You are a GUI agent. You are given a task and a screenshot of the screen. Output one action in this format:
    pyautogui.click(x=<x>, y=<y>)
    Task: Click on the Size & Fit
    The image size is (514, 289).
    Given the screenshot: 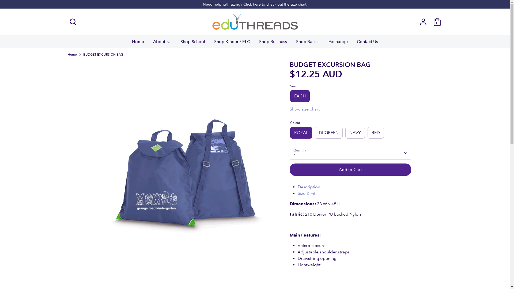 What is the action you would take?
    pyautogui.click(x=307, y=193)
    